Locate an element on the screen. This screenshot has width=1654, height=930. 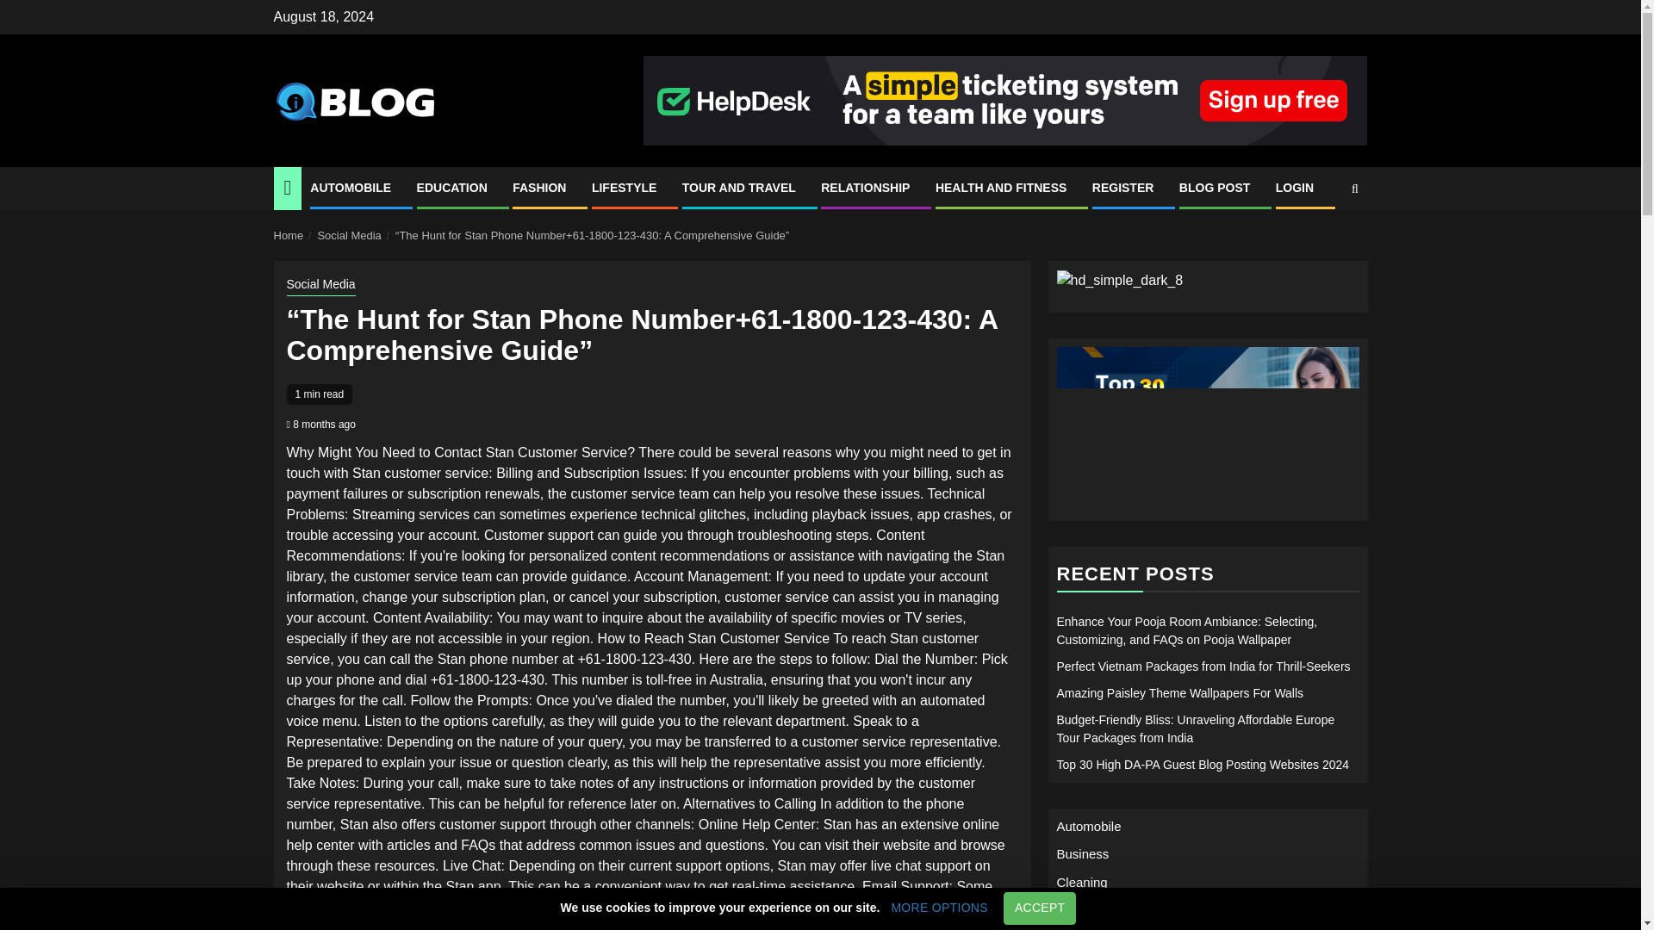
AUTOMOBILE is located at coordinates (350, 187).